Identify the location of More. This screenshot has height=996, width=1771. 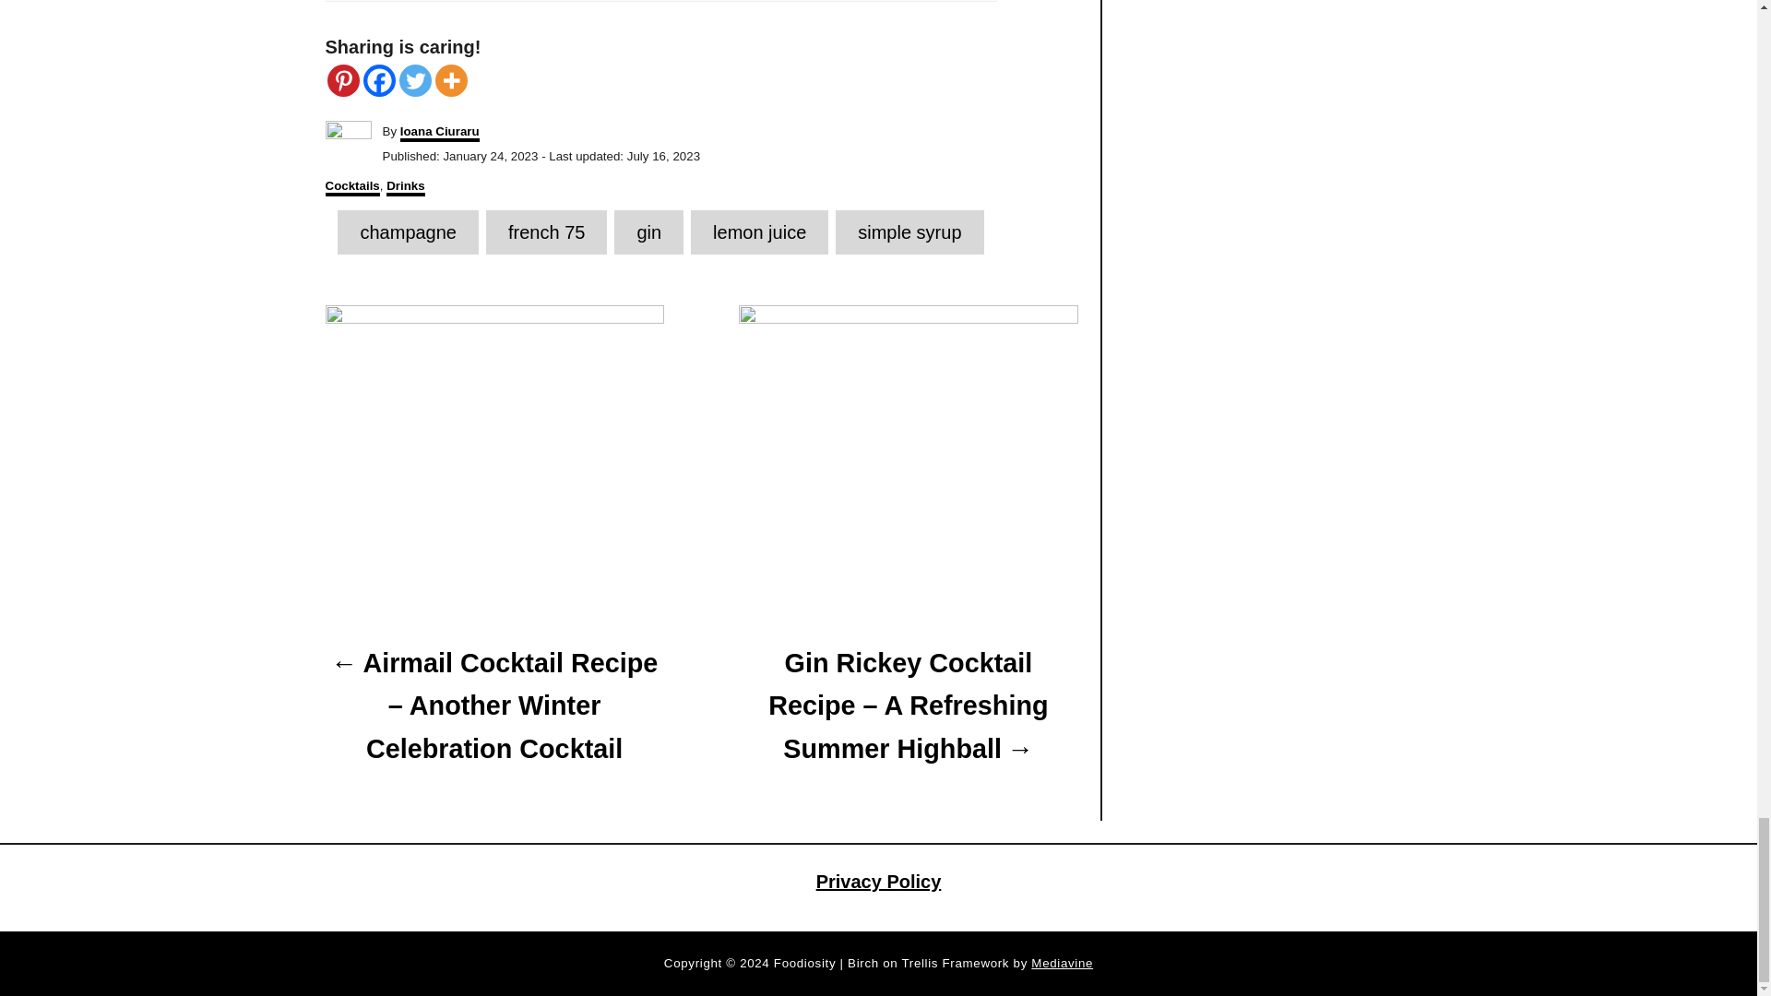
(451, 80).